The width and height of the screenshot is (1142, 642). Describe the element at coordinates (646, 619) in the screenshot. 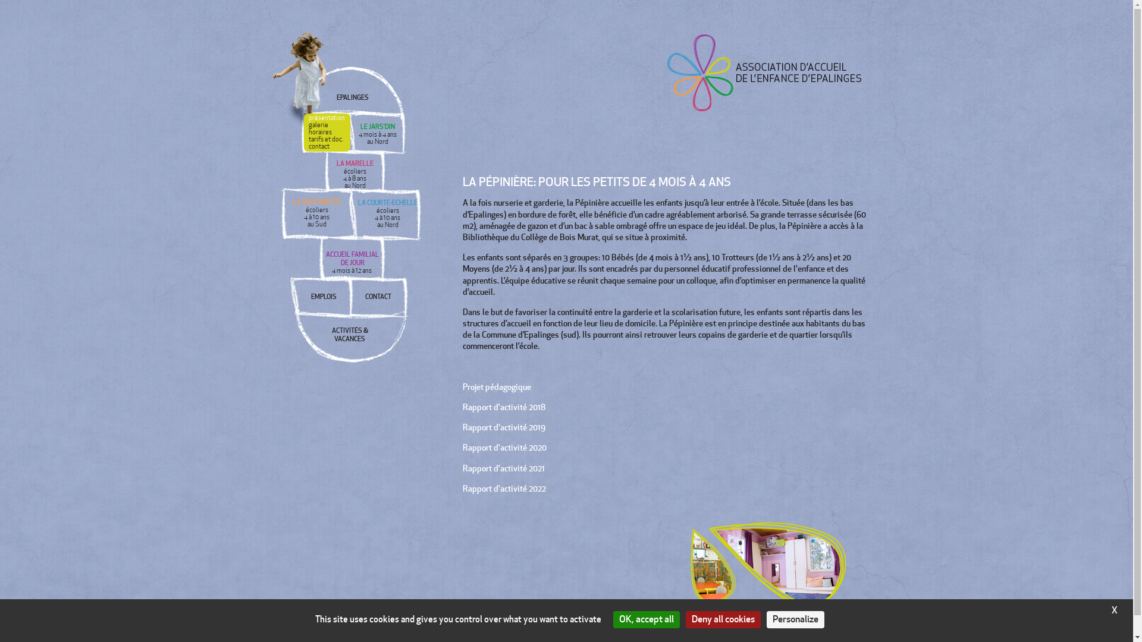

I see `OK, accept all` at that location.